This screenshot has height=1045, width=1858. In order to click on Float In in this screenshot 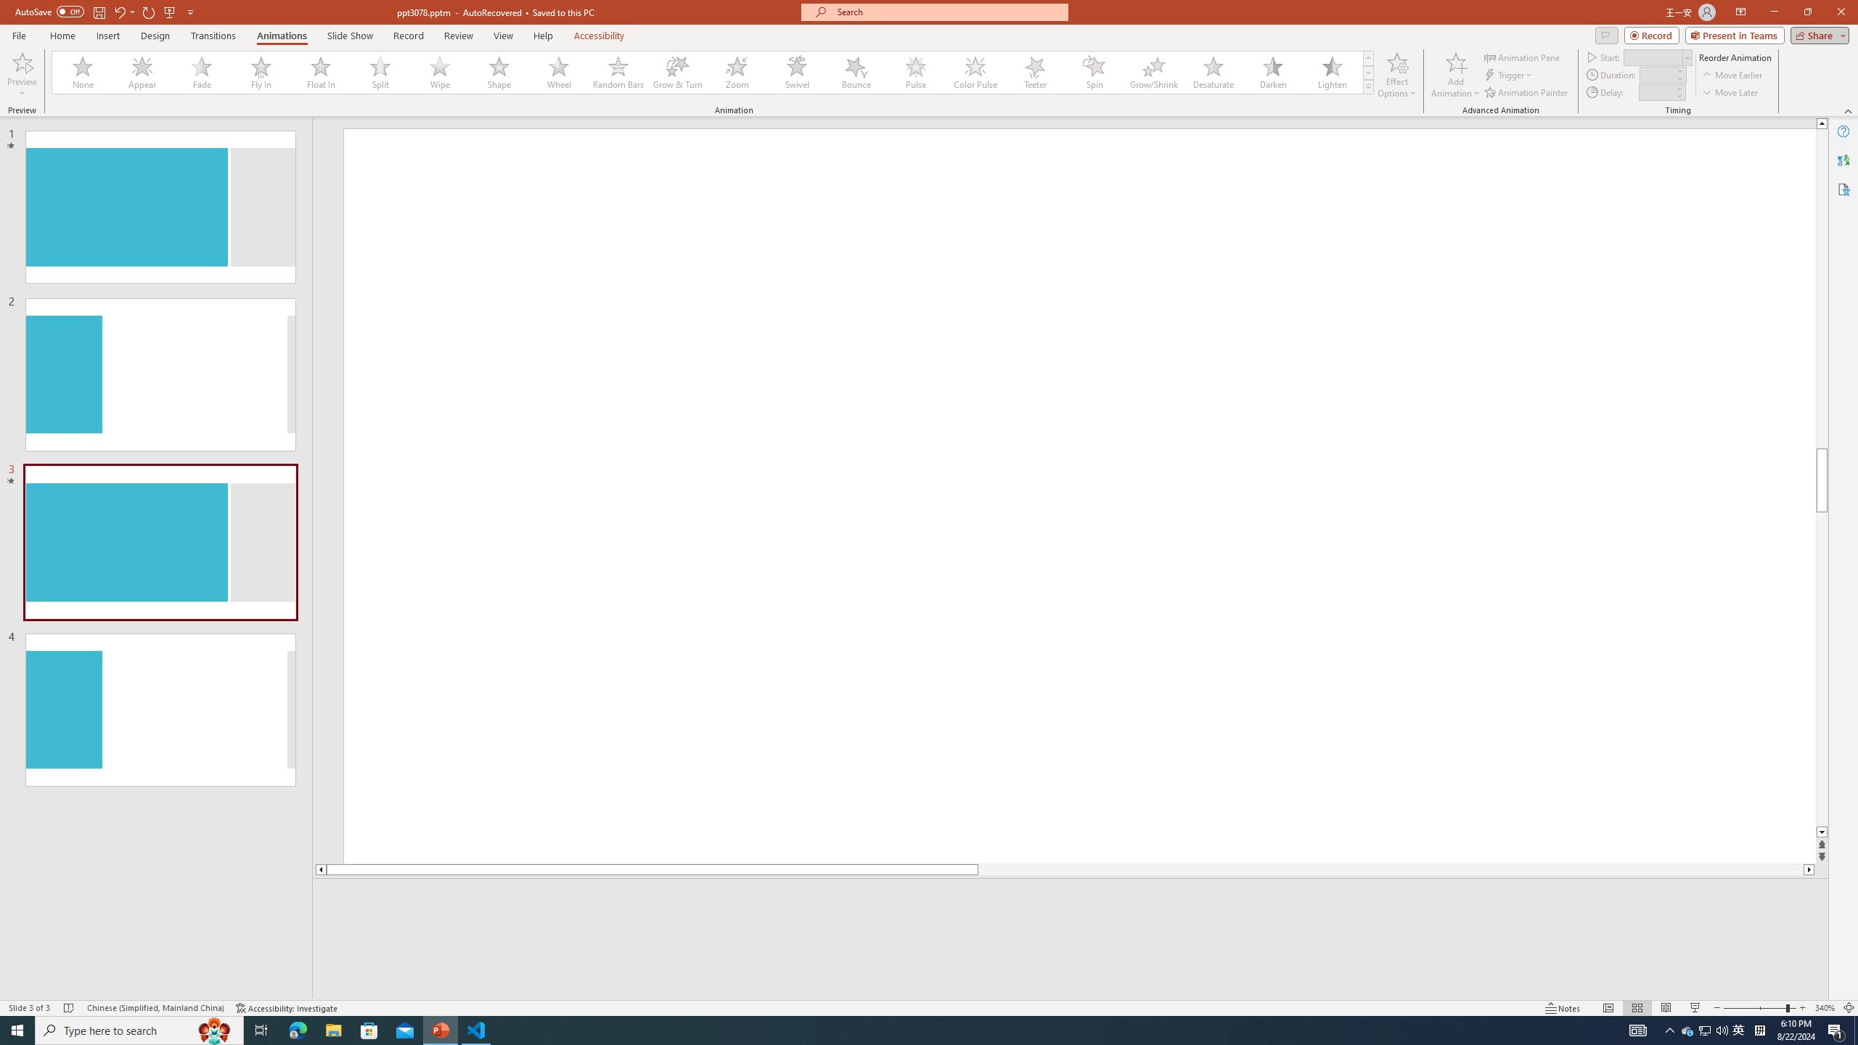, I will do `click(321, 73)`.